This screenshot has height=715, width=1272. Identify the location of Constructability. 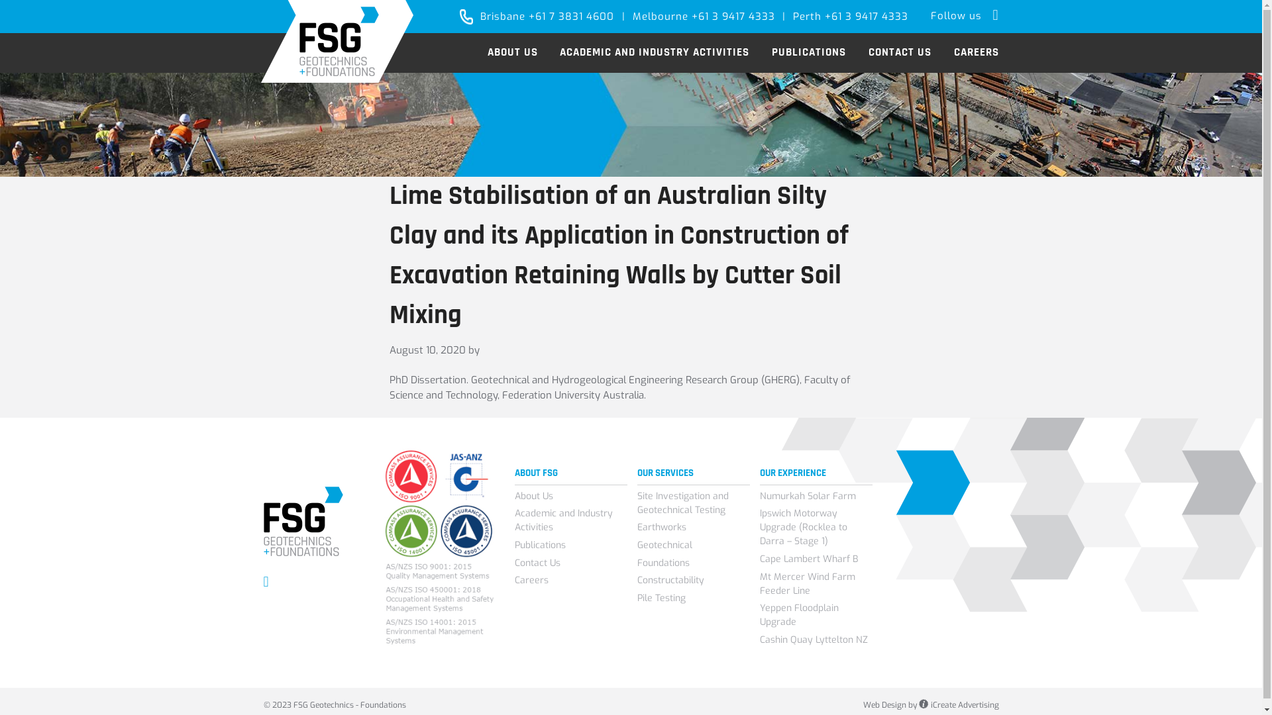
(694, 580).